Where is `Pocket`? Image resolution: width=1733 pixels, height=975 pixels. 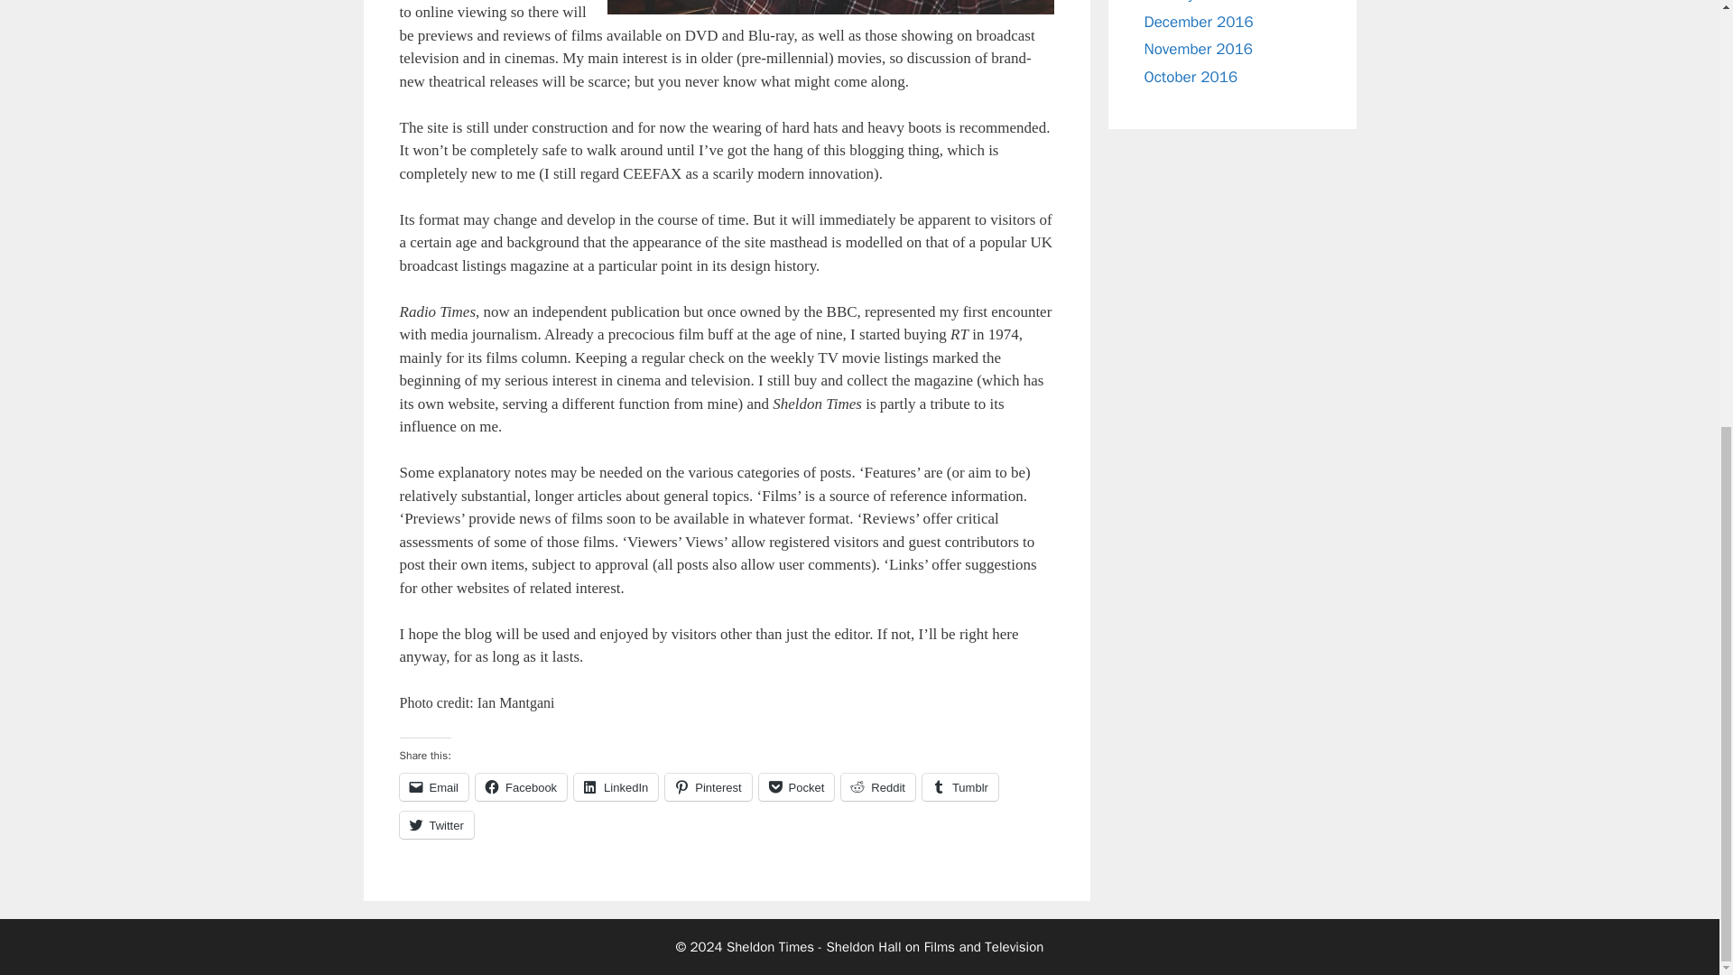
Pocket is located at coordinates (796, 787).